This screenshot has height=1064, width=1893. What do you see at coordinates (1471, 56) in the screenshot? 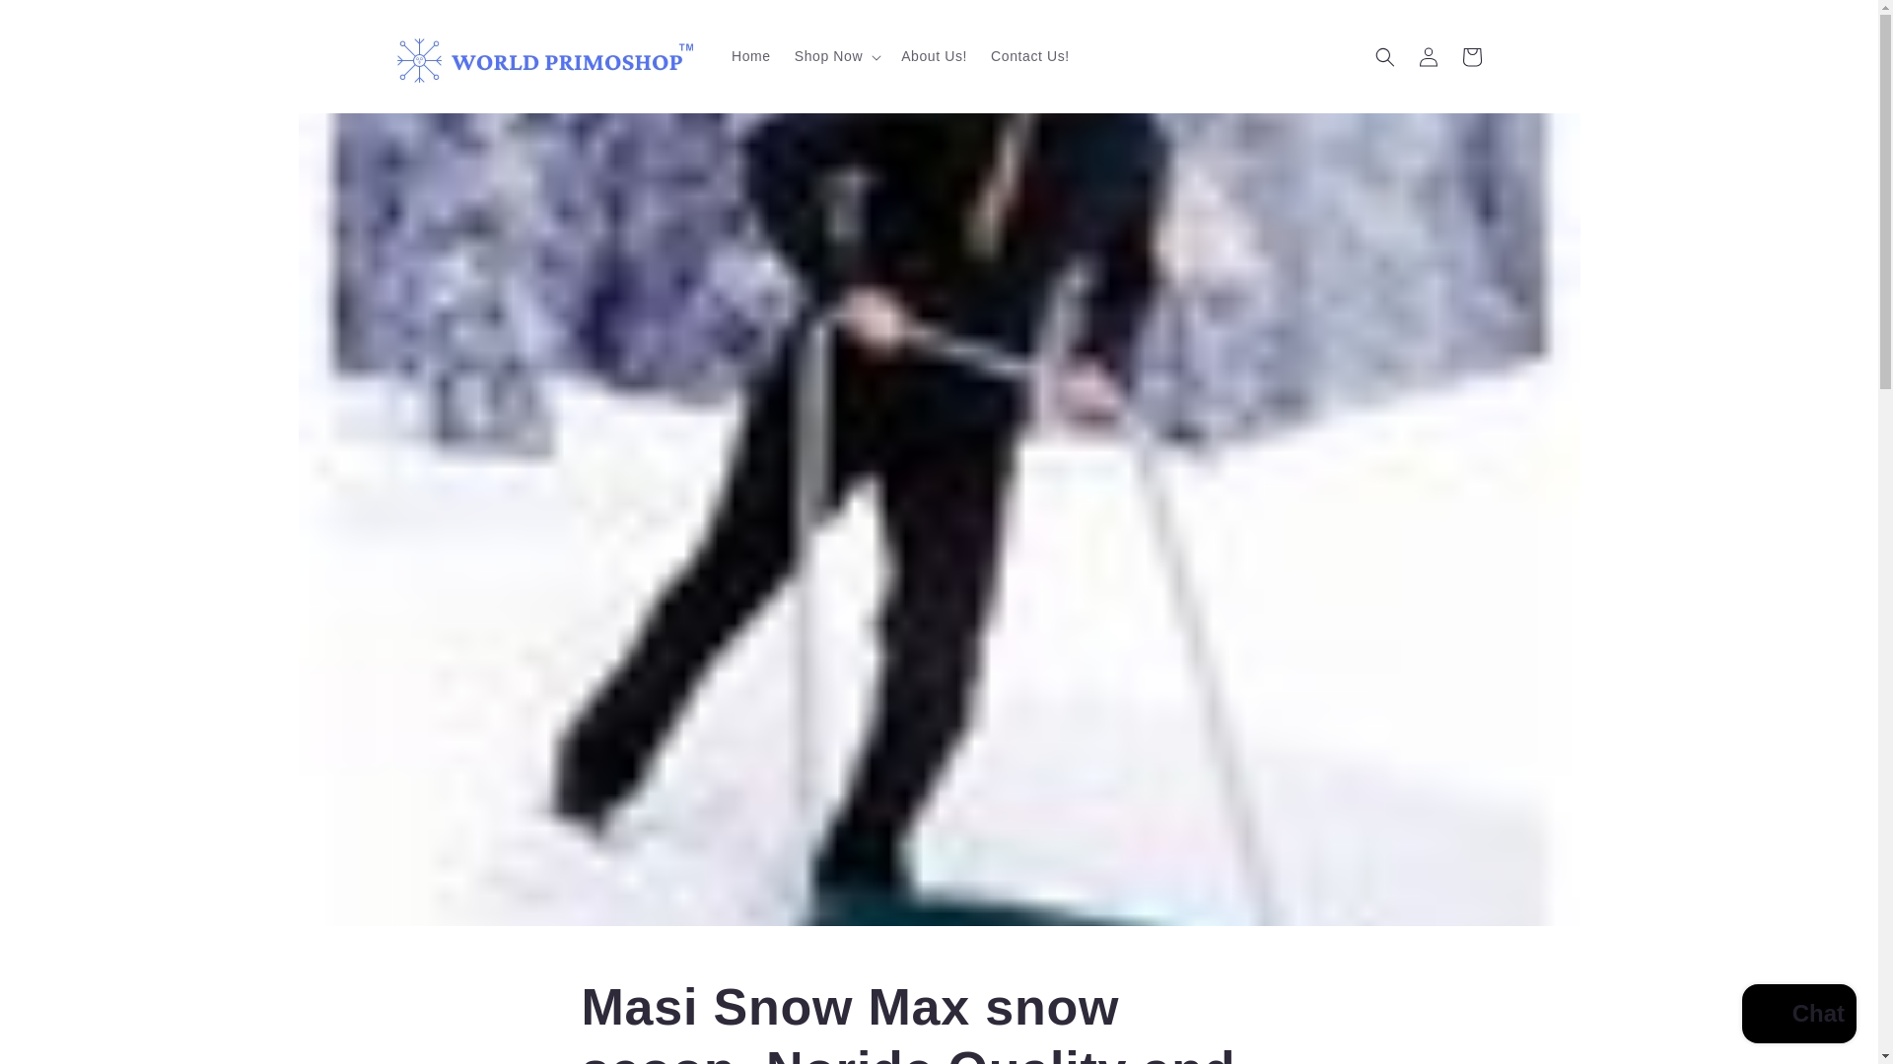
I see `Cart` at bounding box center [1471, 56].